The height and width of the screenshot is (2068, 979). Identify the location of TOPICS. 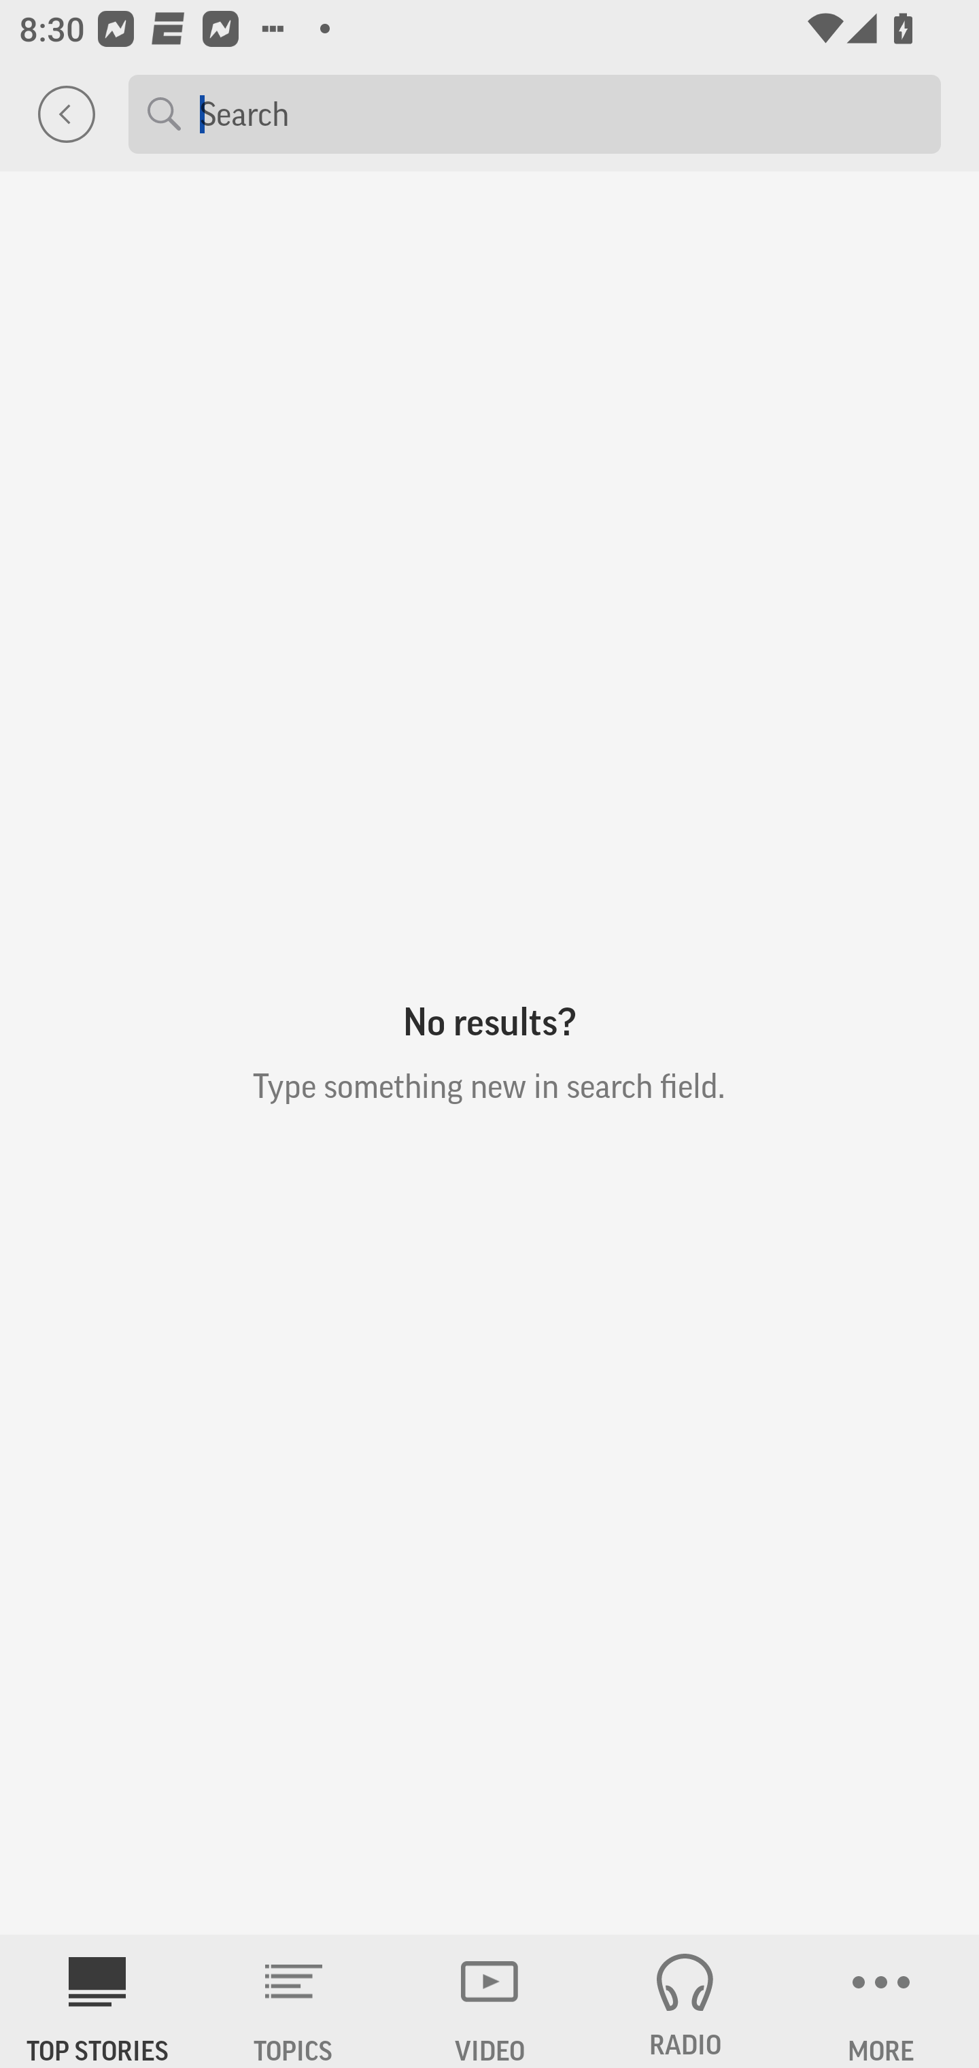
(294, 2001).